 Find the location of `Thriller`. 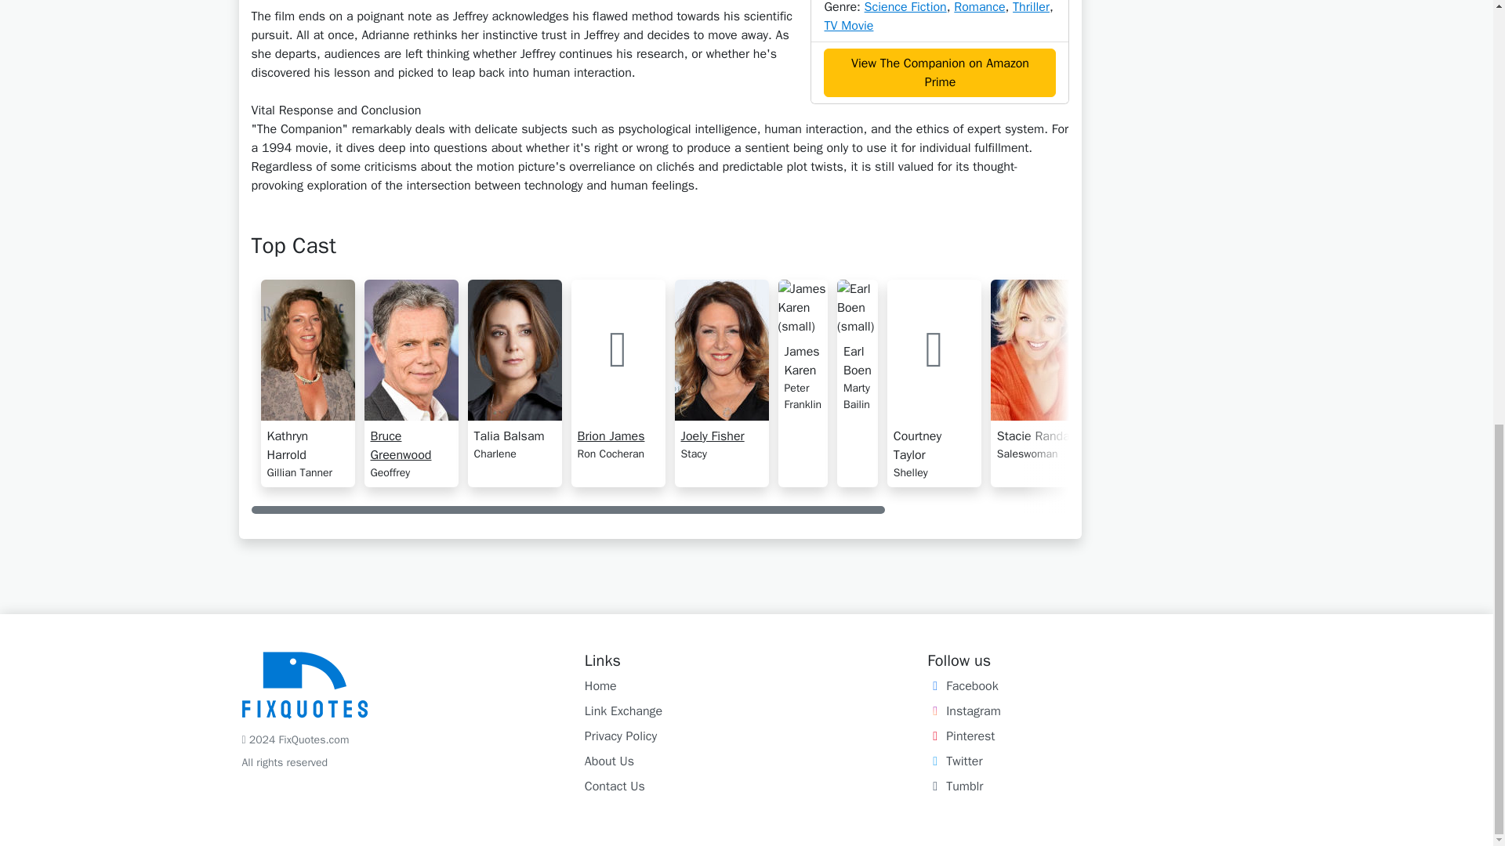

Thriller is located at coordinates (1031, 8).